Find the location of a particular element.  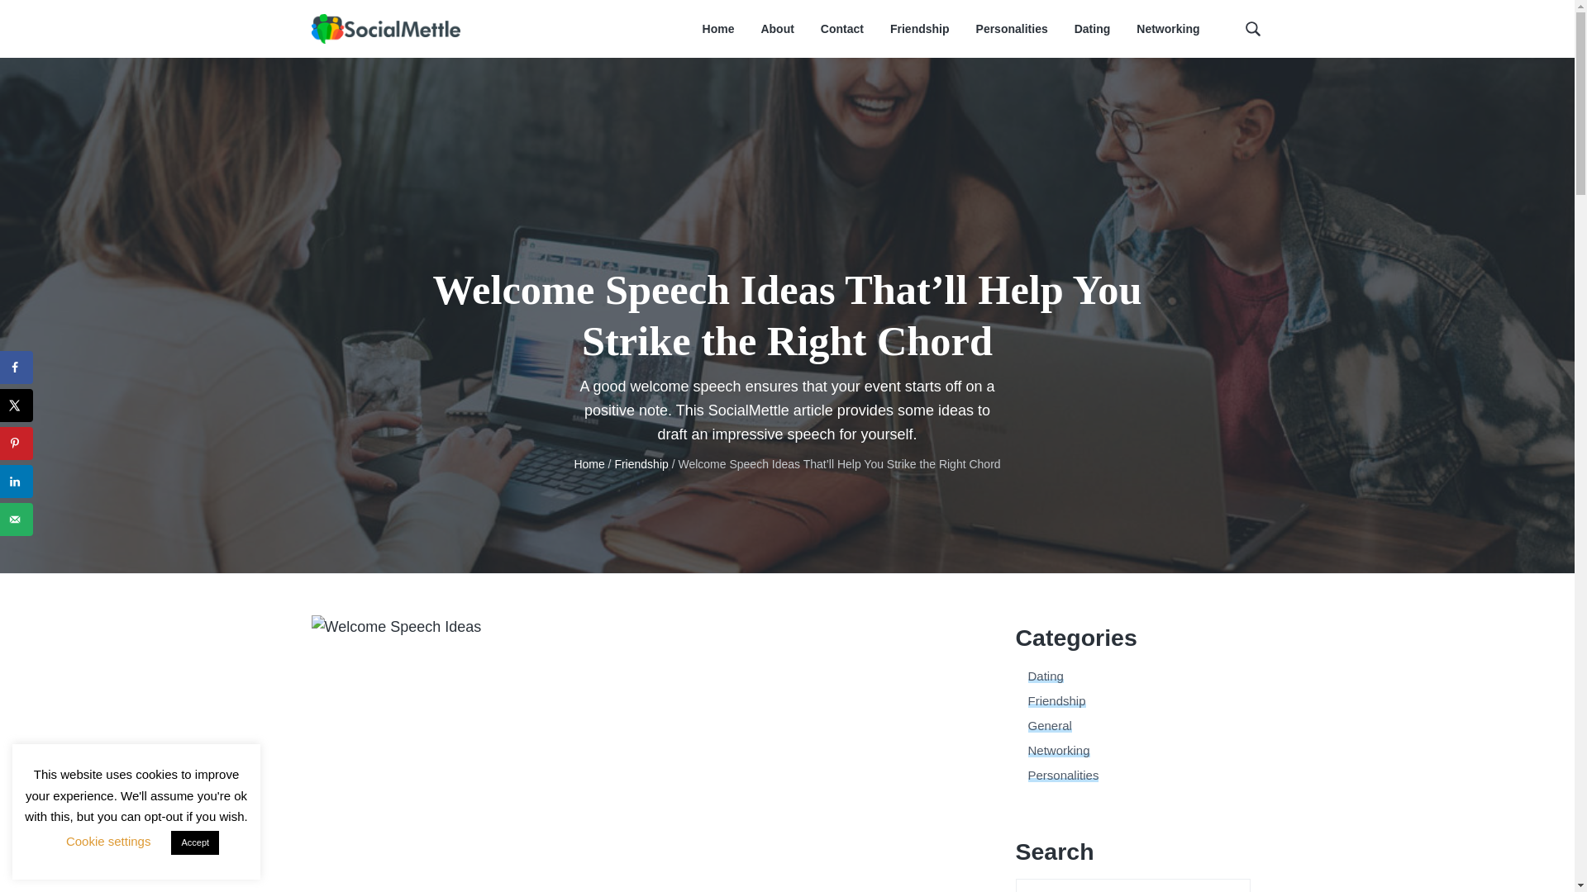

Home is located at coordinates (718, 29).